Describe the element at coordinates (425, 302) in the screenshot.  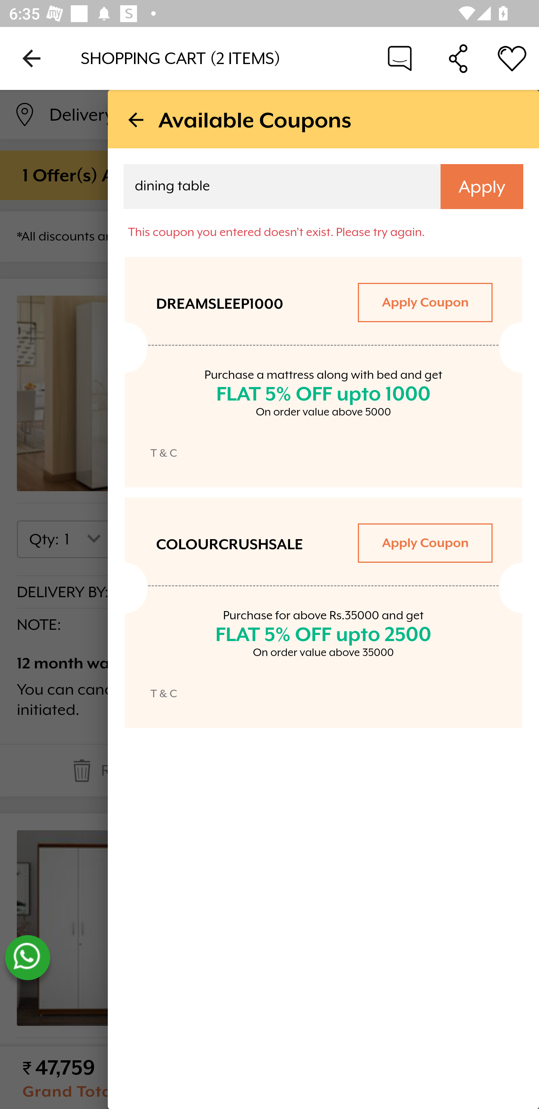
I see `Apply Coupon` at that location.